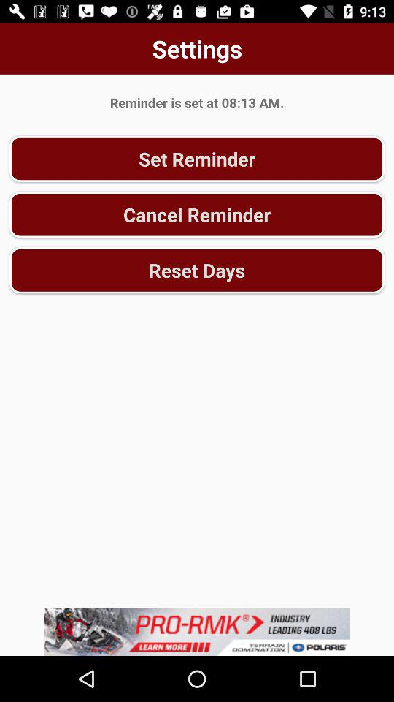  What do you see at coordinates (197, 632) in the screenshot?
I see `advertisement` at bounding box center [197, 632].